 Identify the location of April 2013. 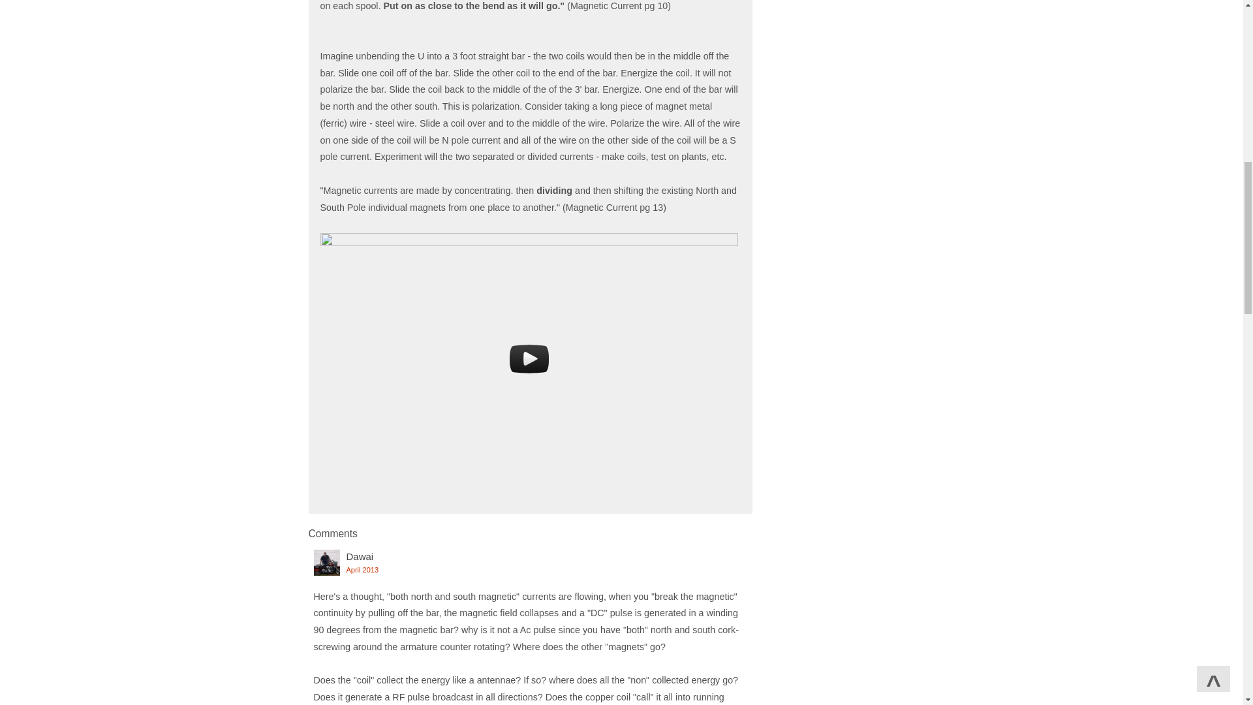
(362, 570).